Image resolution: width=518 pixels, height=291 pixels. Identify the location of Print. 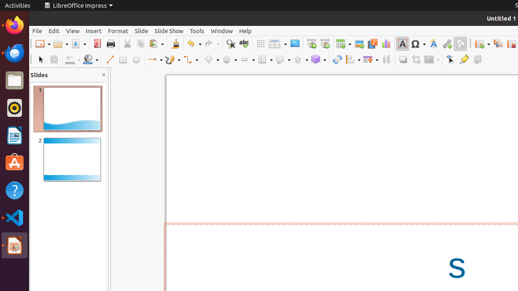
(111, 44).